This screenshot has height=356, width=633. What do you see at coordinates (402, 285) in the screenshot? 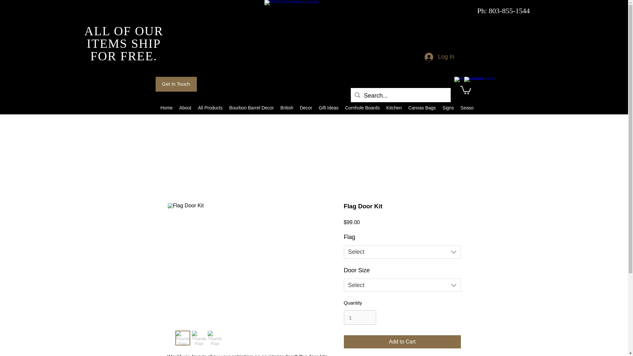
I see `Select` at bounding box center [402, 285].